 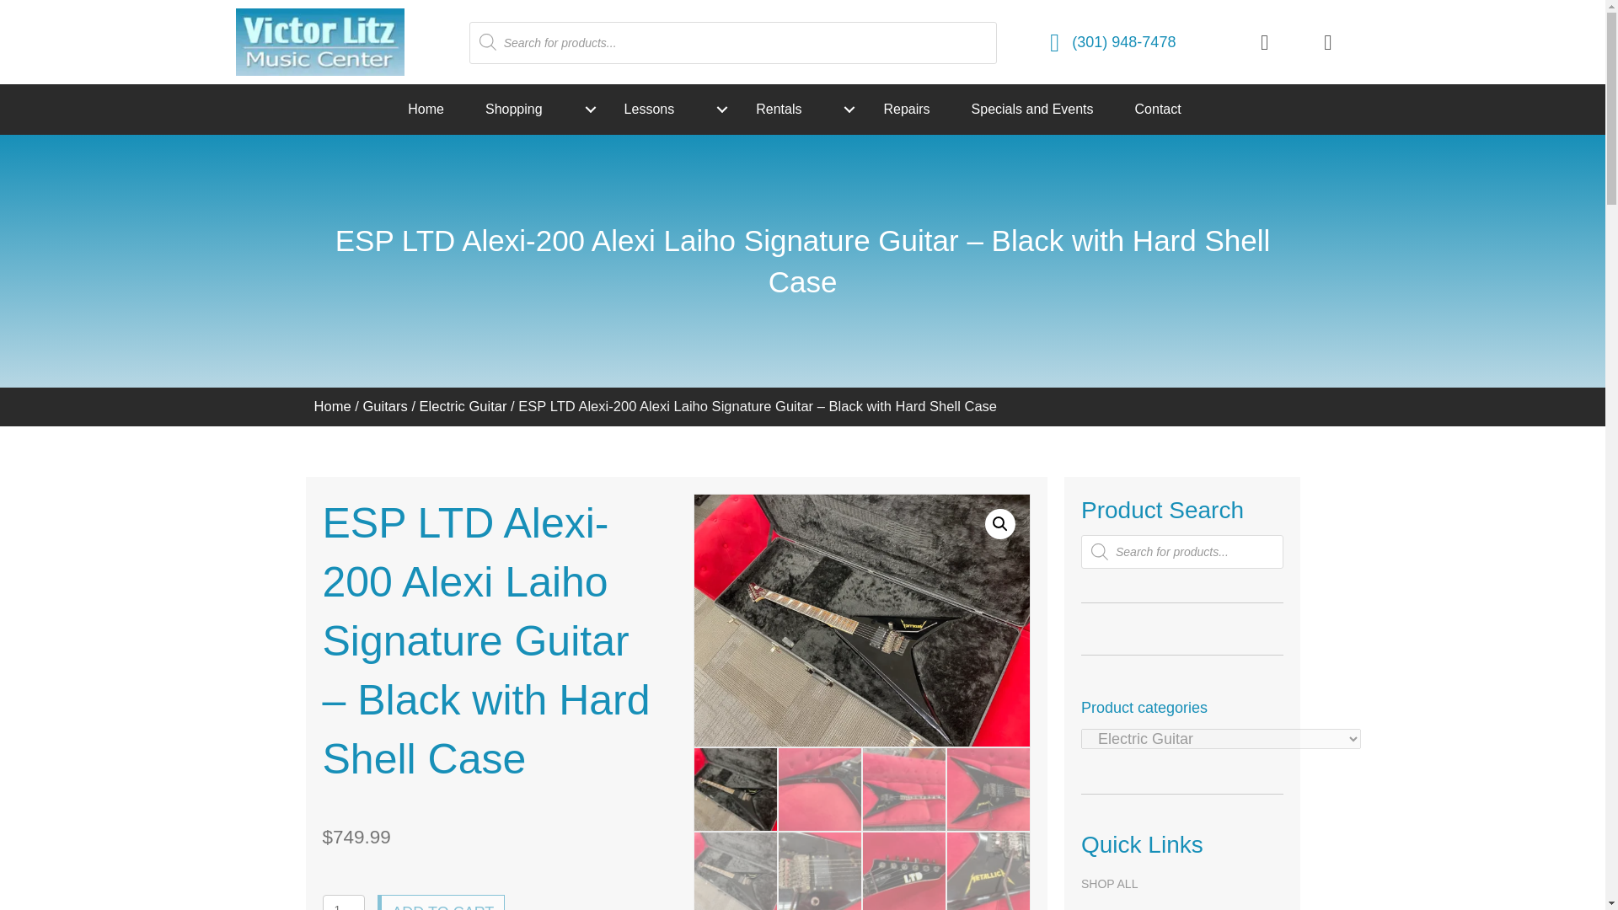 What do you see at coordinates (320, 41) in the screenshot?
I see `Logo` at bounding box center [320, 41].